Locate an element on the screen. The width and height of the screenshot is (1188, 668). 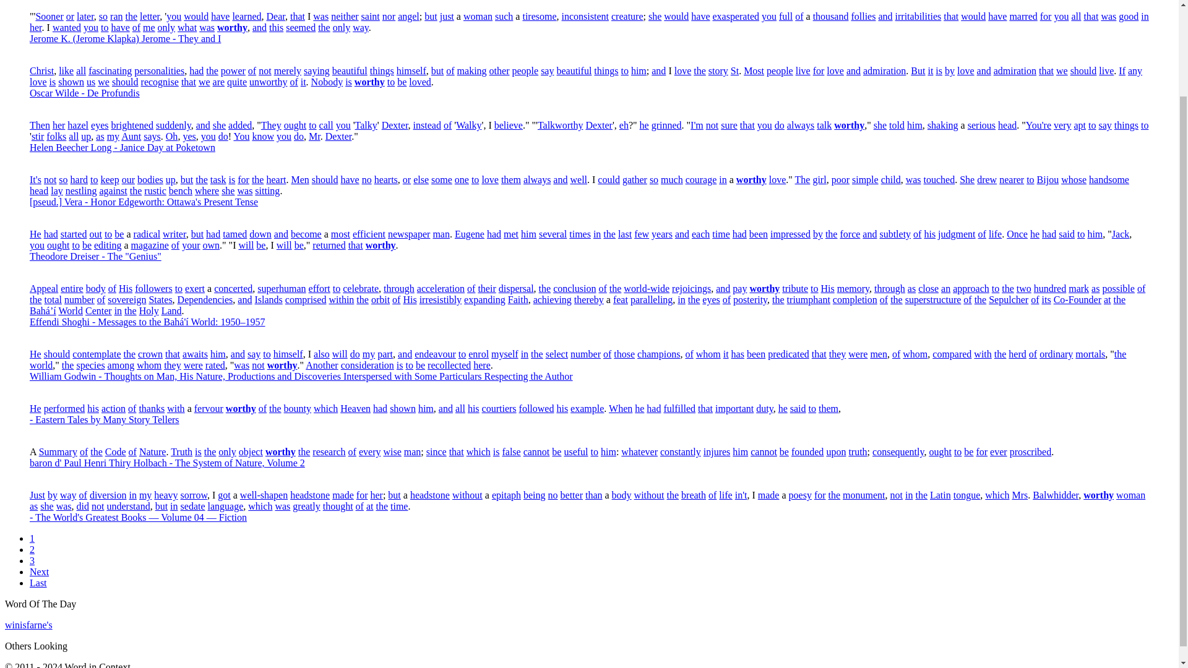
later is located at coordinates (85, 16).